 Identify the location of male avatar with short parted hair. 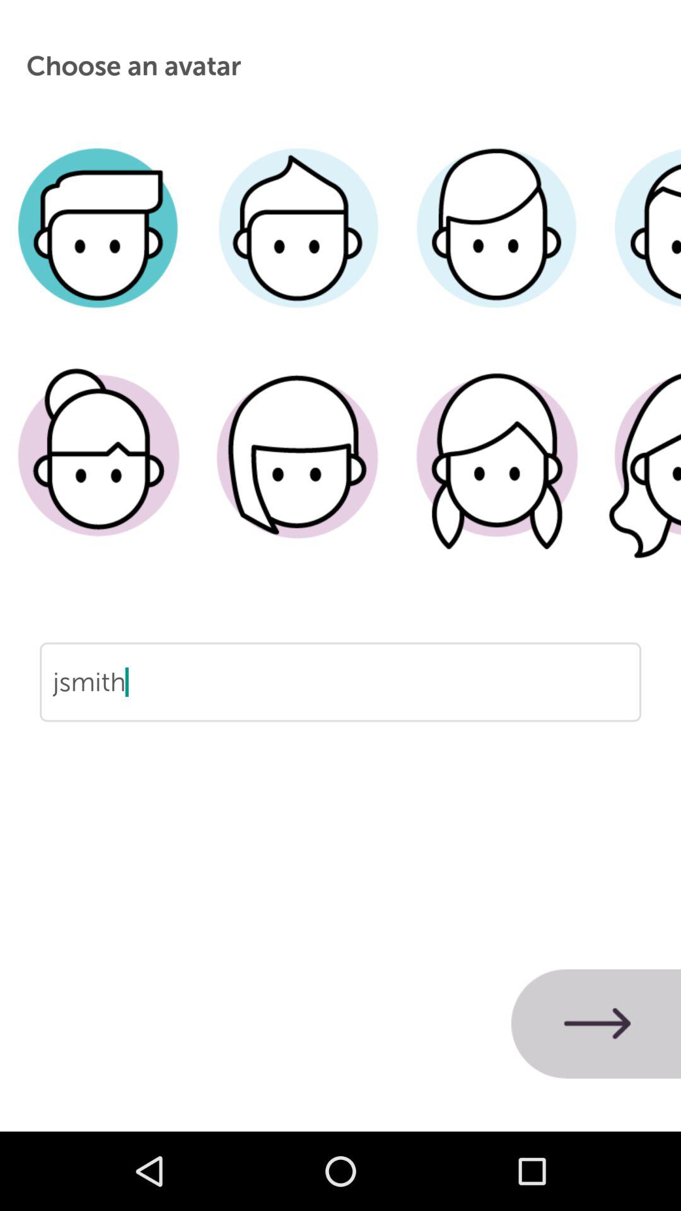
(100, 247).